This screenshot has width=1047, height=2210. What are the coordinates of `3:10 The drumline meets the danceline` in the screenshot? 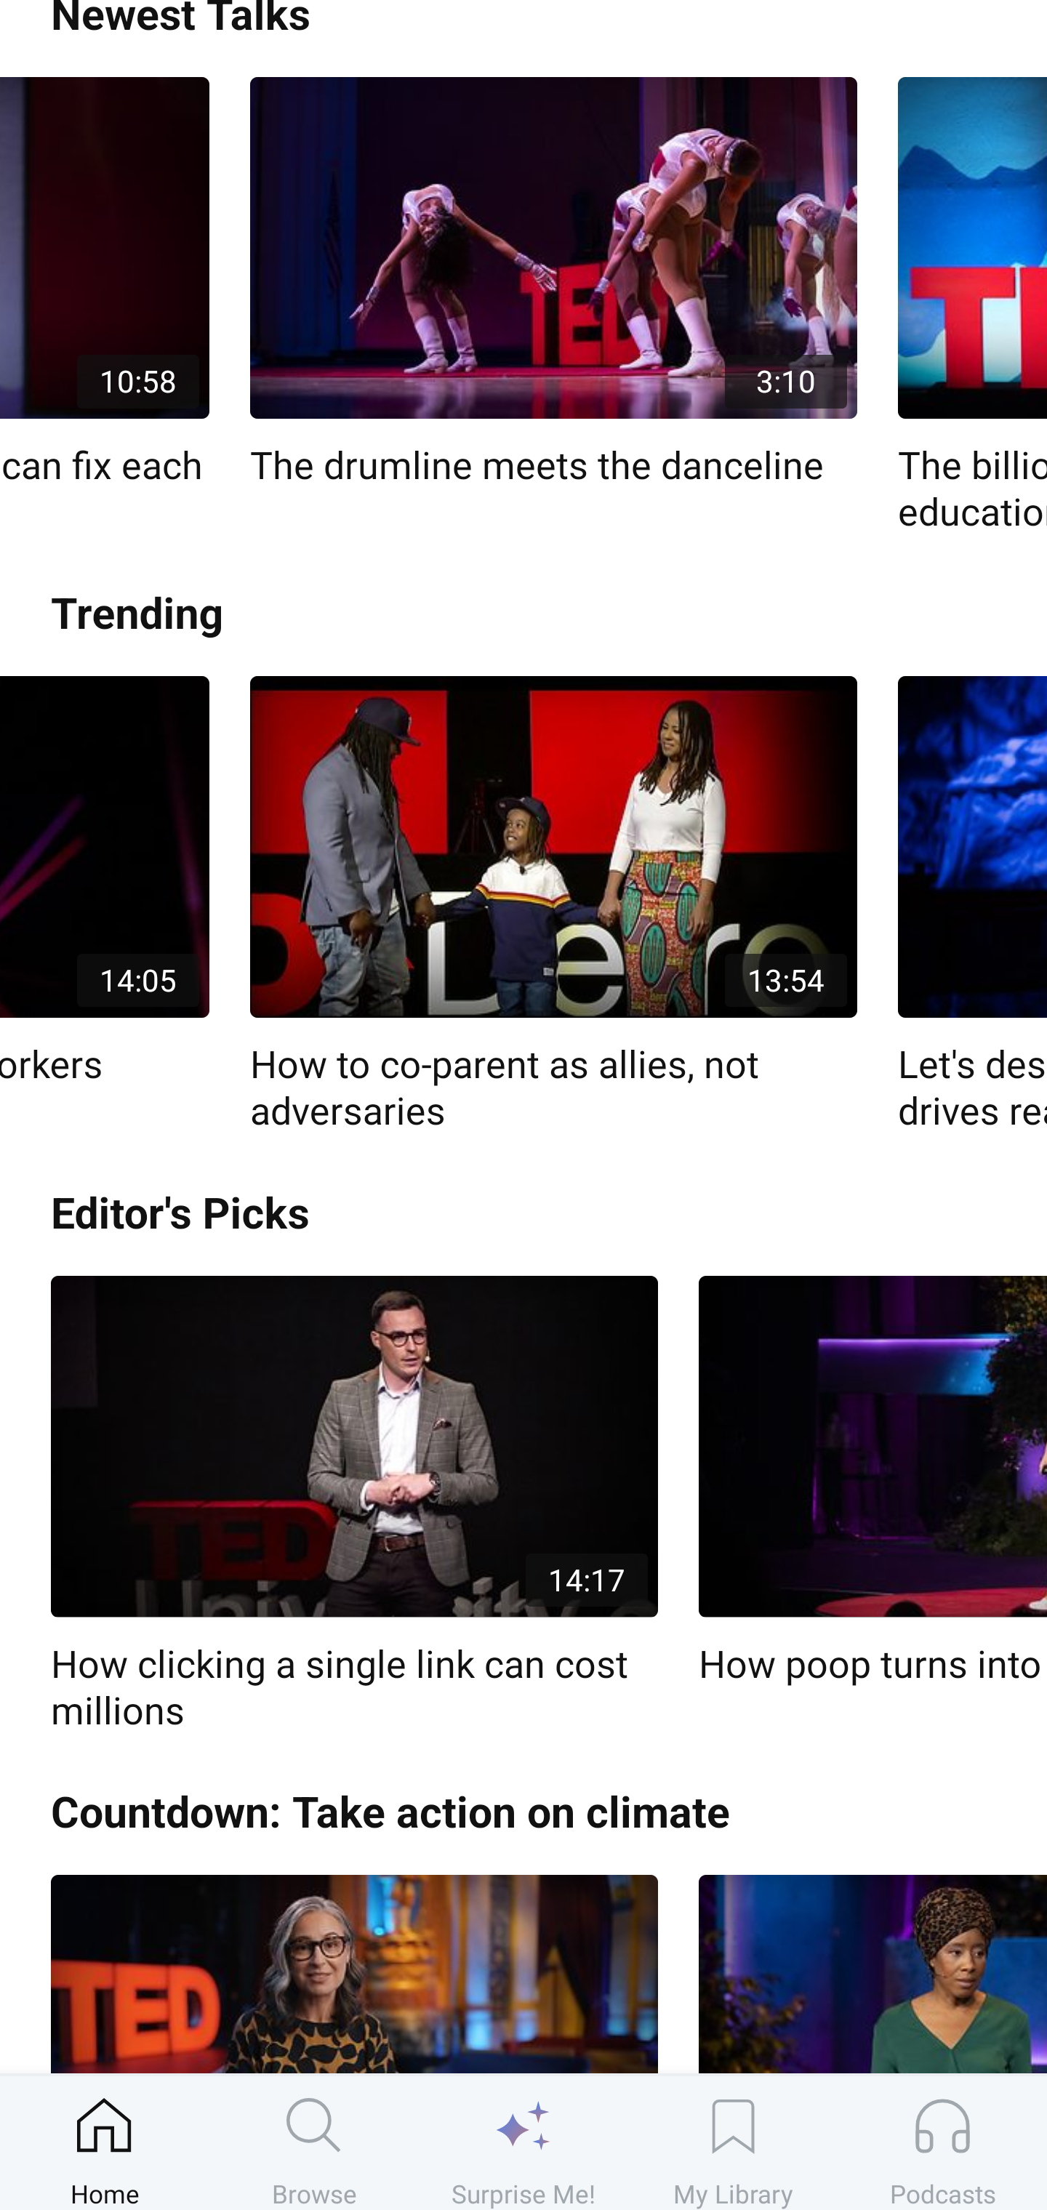 It's located at (554, 284).